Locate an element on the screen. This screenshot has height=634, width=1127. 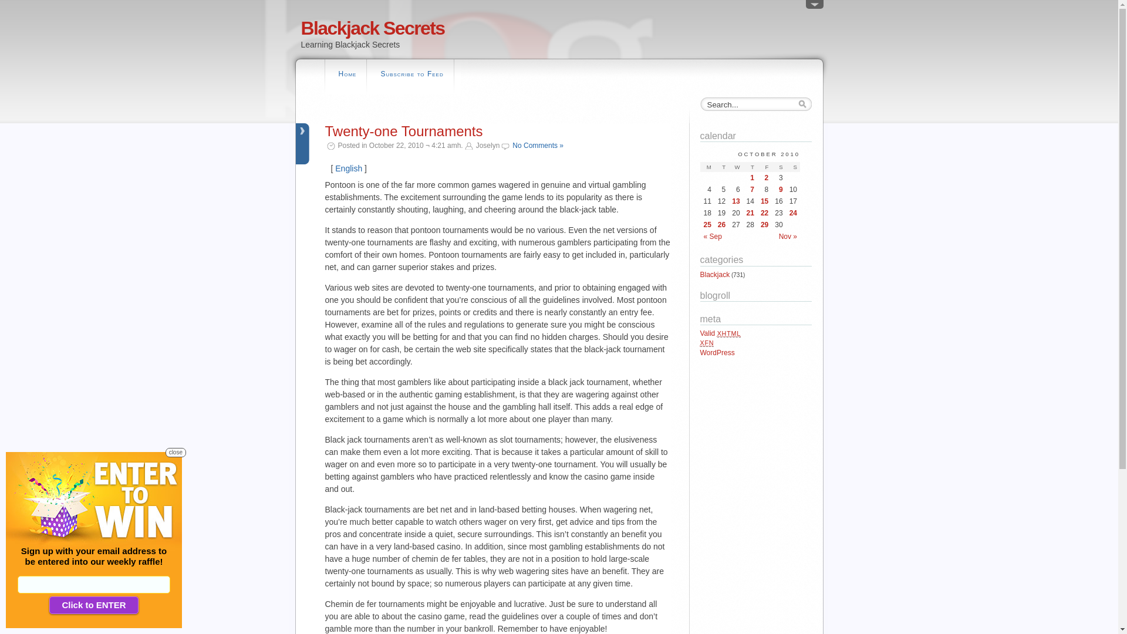
21 is located at coordinates (750, 213).